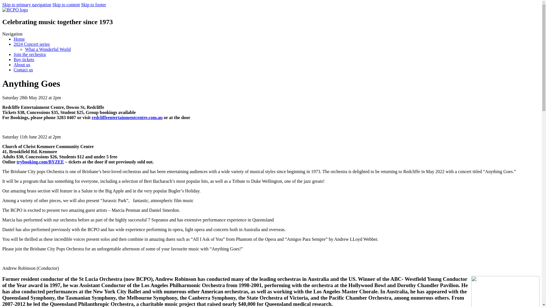 Image resolution: width=546 pixels, height=307 pixels. What do you see at coordinates (30, 55) in the screenshot?
I see `Join the orchestra` at bounding box center [30, 55].